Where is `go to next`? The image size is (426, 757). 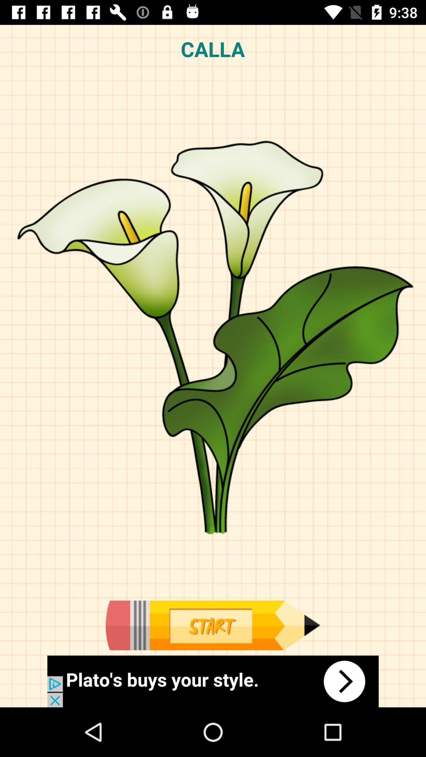 go to next is located at coordinates (213, 681).